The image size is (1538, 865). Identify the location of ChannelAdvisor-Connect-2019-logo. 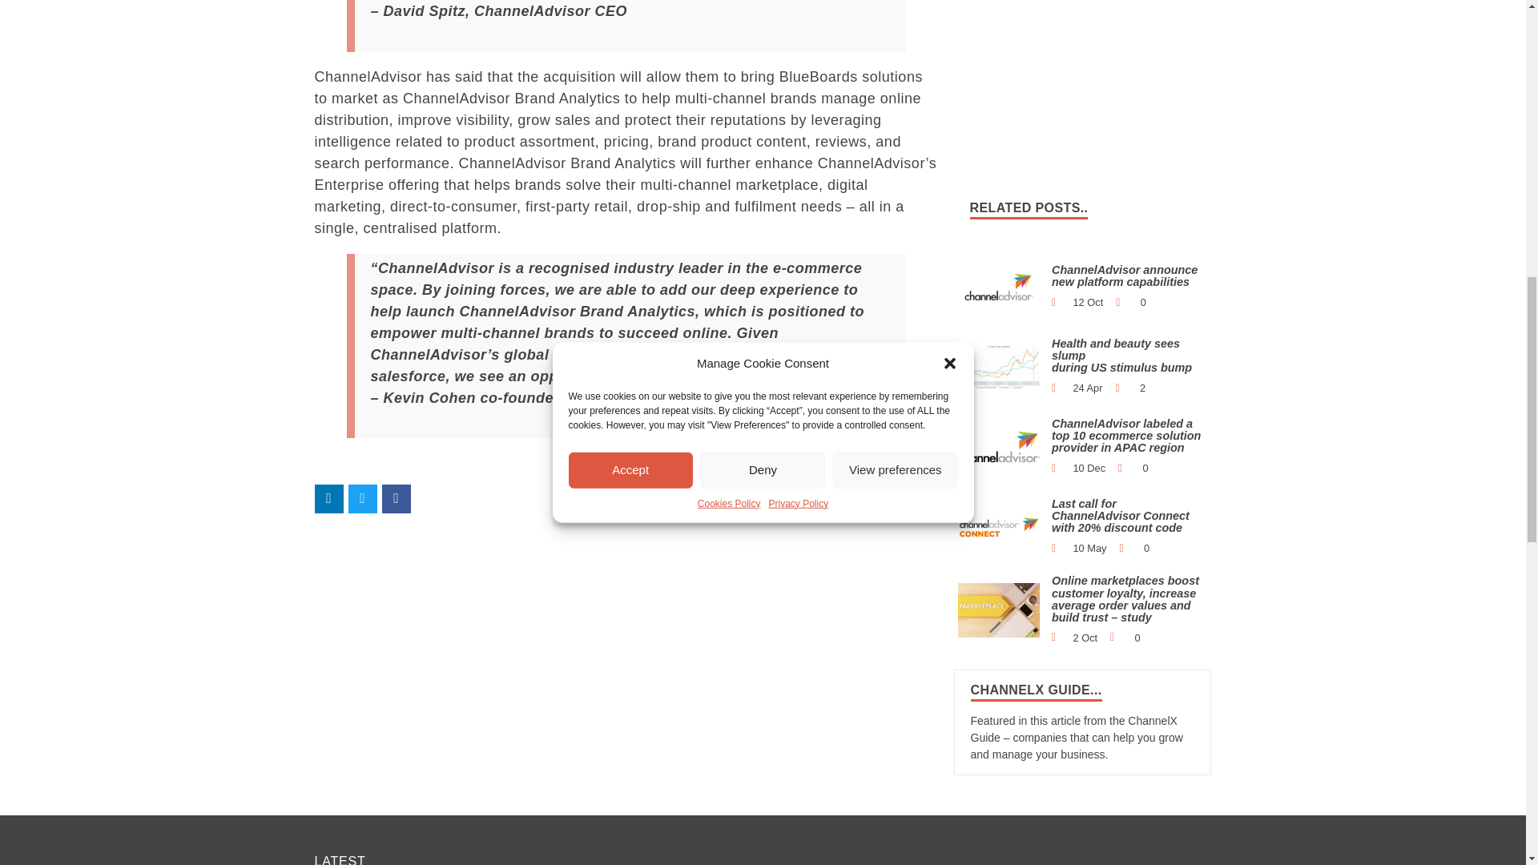
(1000, 527).